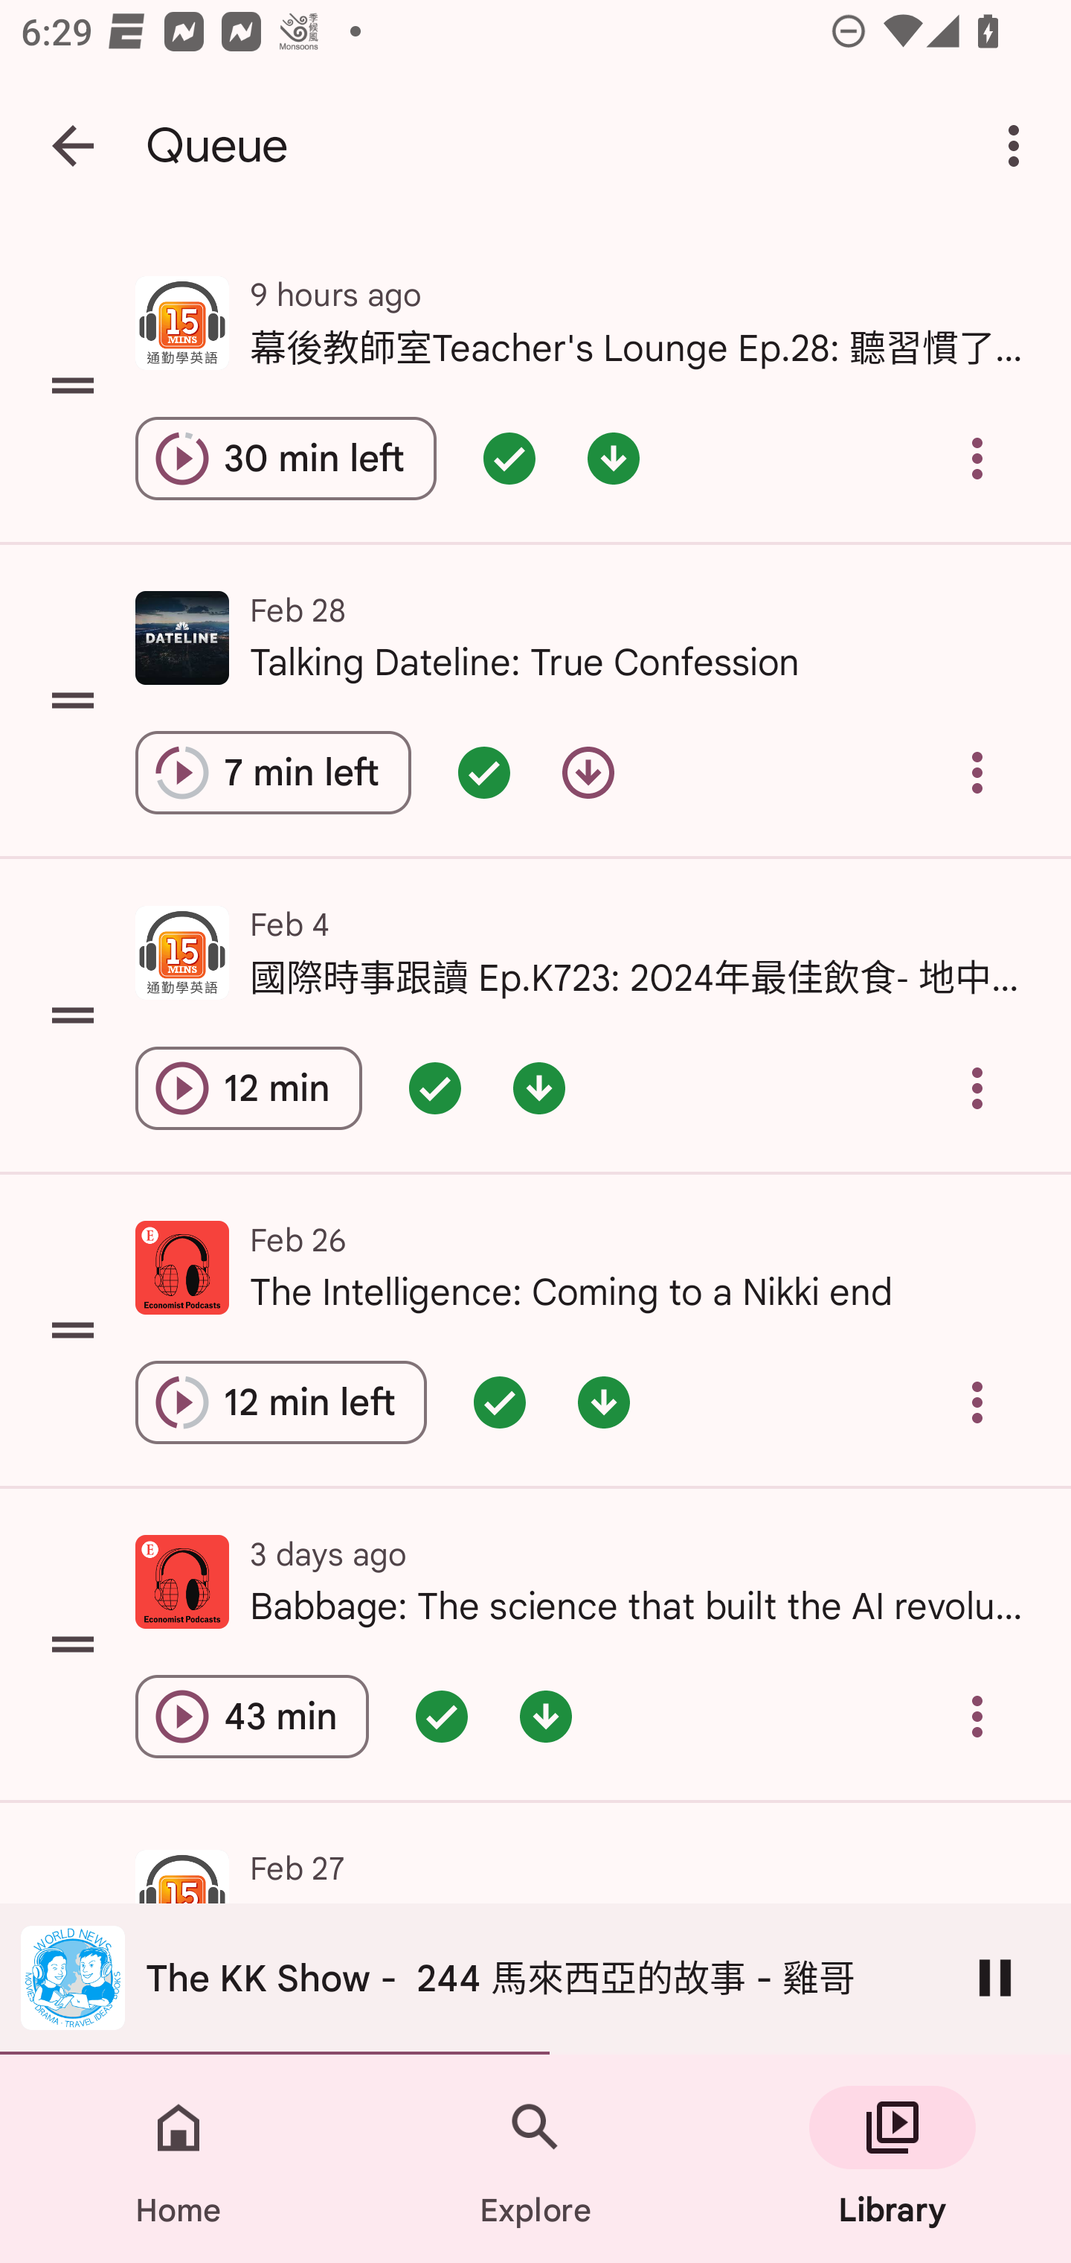 This screenshot has height=2263, width=1071. Describe the element at coordinates (178, 2159) in the screenshot. I see `Home` at that location.